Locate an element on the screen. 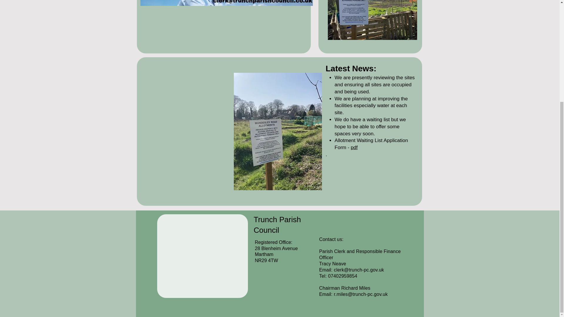 The width and height of the screenshot is (564, 317). pdf is located at coordinates (354, 147).